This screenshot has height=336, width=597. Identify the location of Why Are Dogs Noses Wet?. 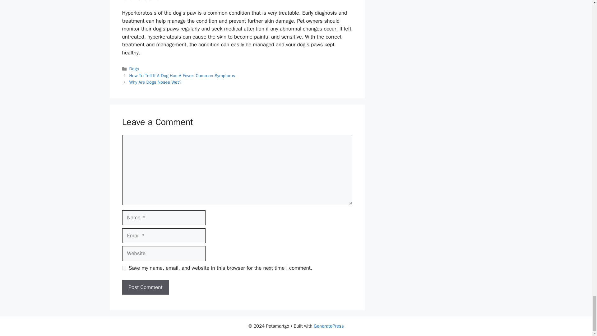
(155, 82).